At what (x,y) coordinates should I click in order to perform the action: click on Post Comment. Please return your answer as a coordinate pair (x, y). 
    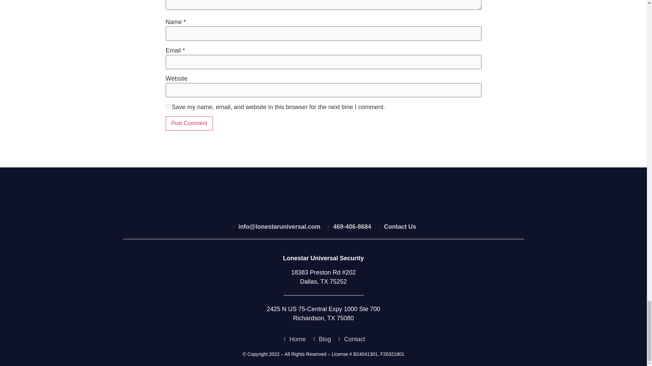
    Looking at the image, I should click on (189, 123).